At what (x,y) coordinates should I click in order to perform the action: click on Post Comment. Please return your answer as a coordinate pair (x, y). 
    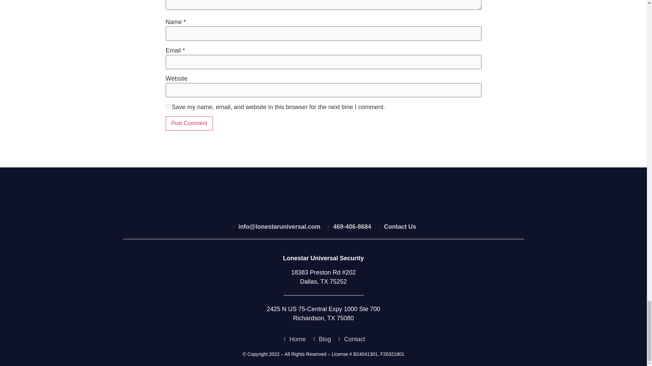
    Looking at the image, I should click on (189, 123).